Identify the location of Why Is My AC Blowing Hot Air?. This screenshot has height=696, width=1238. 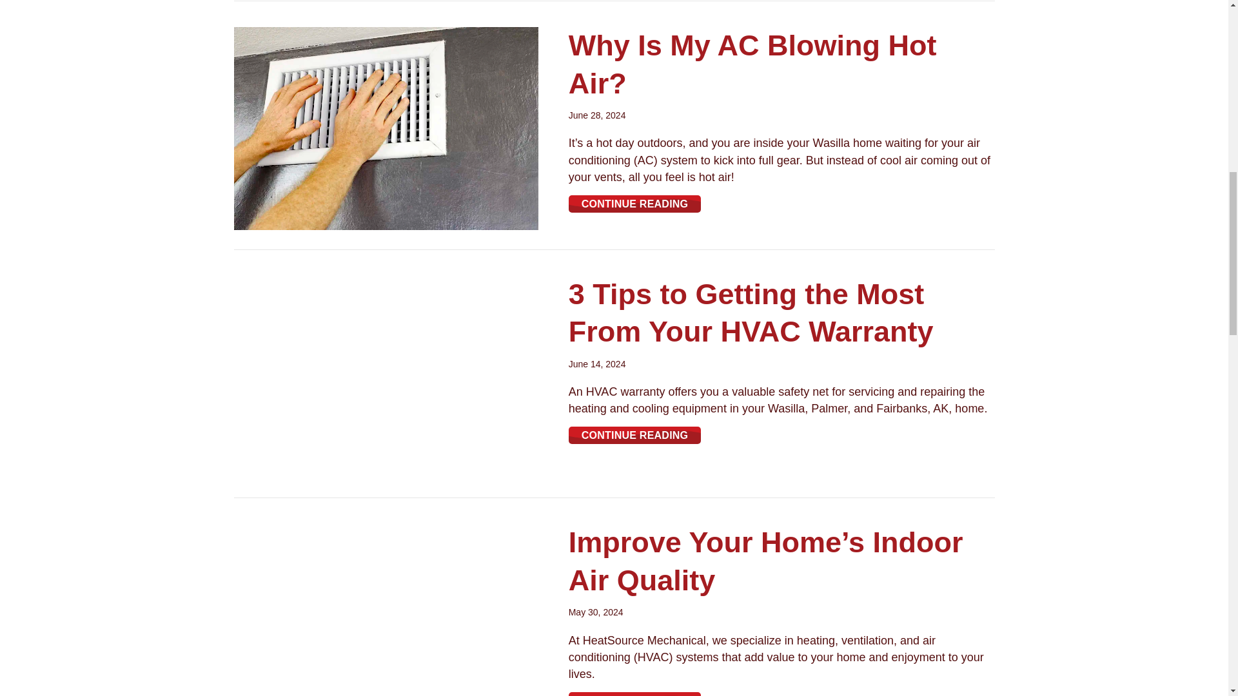
(386, 128).